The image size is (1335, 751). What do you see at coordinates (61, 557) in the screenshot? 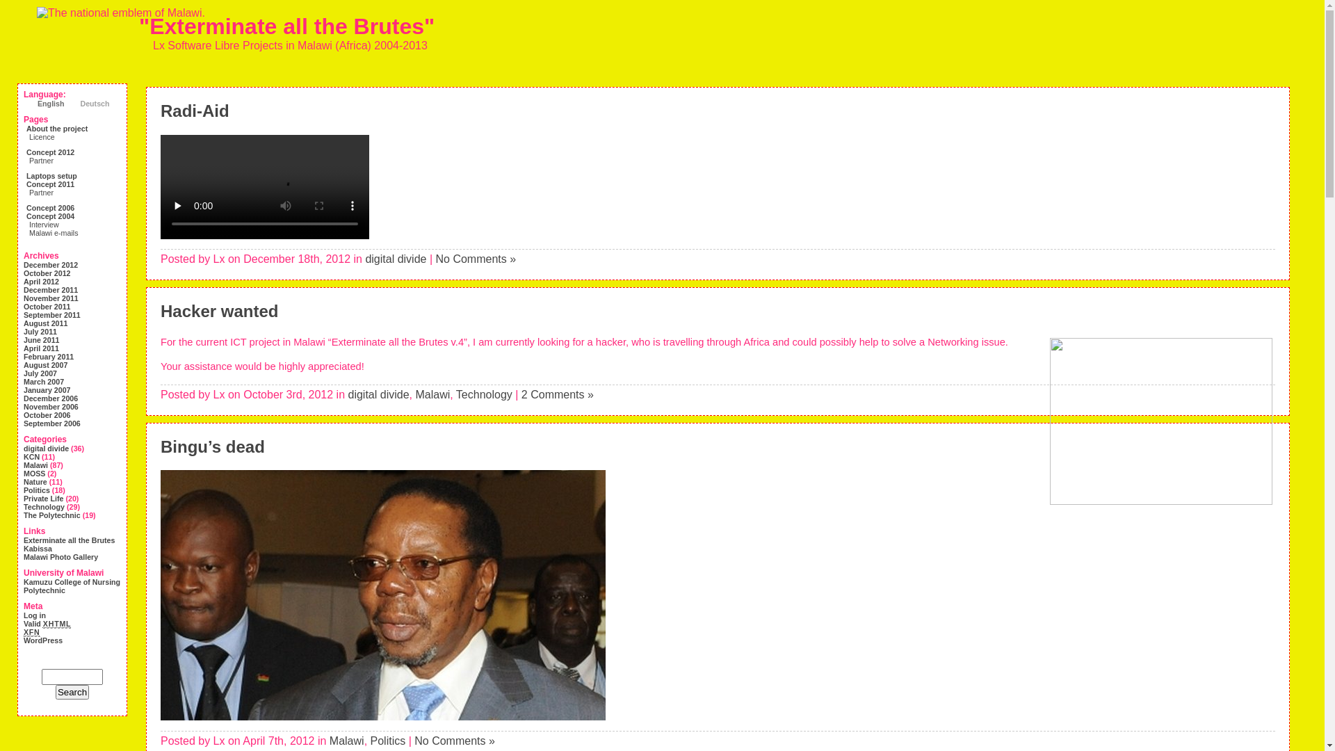
I see `Malawi Photo Gallery` at bounding box center [61, 557].